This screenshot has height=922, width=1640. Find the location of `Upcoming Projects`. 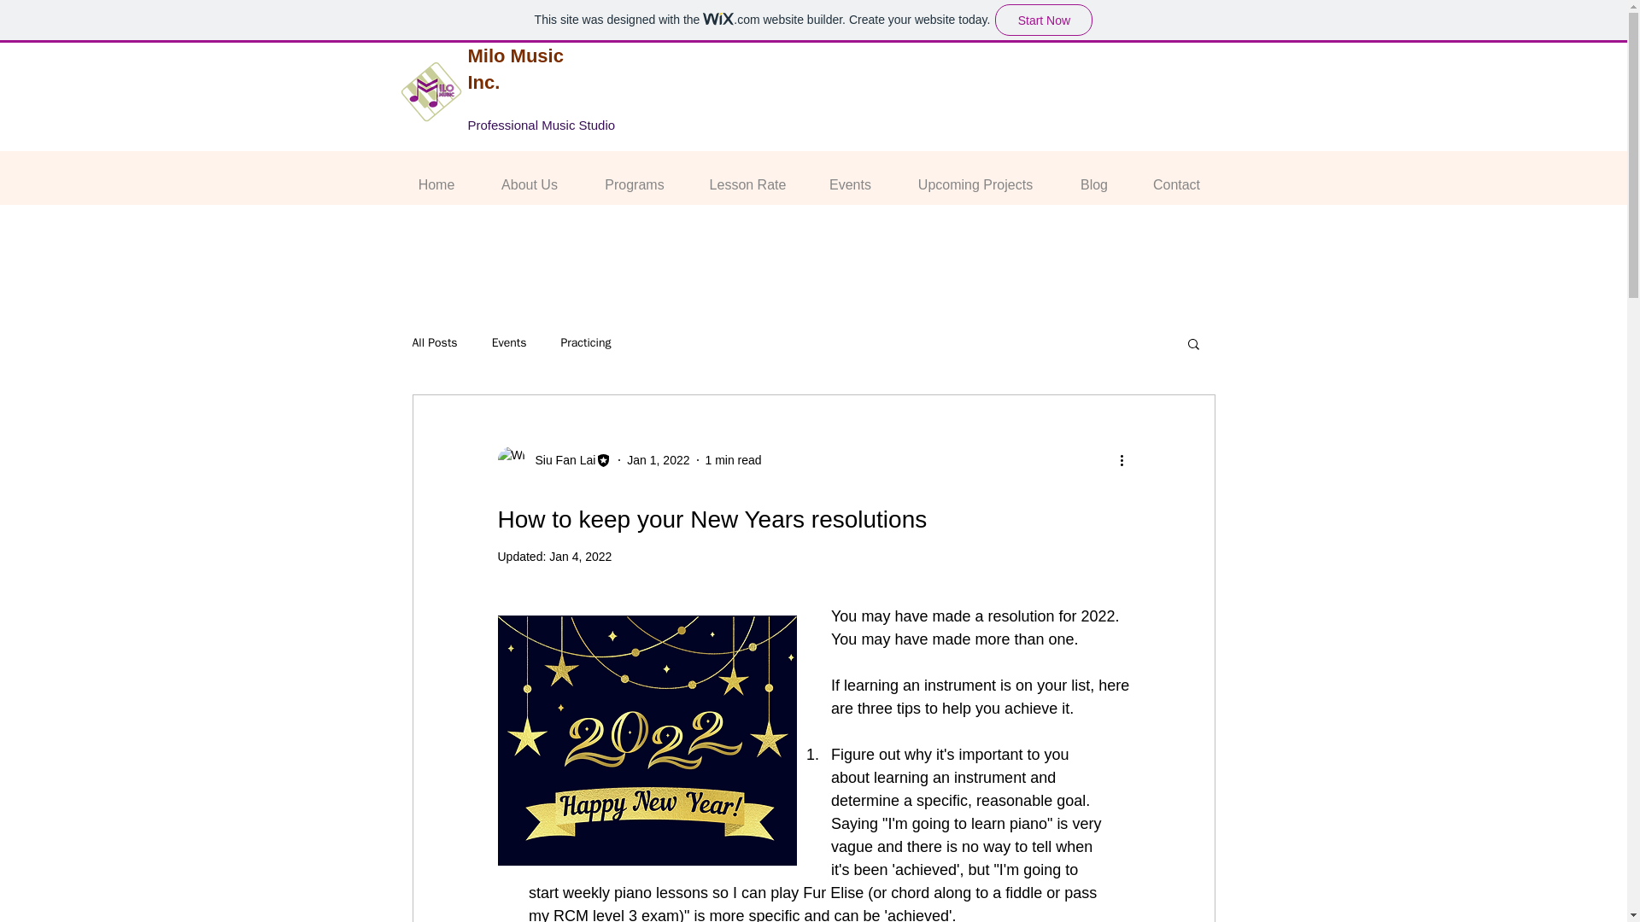

Upcoming Projects is located at coordinates (975, 178).